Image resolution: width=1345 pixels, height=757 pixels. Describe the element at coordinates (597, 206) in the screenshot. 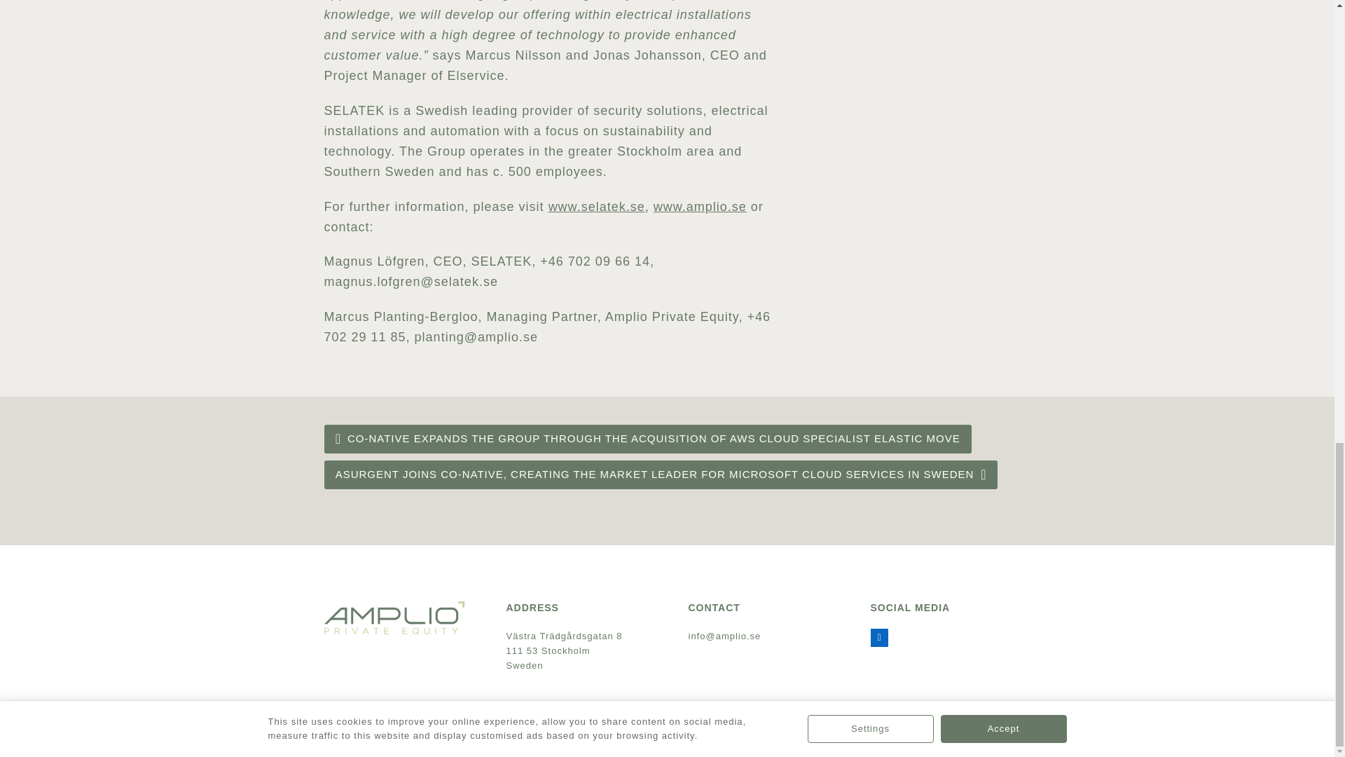

I see `www.selatek.se` at that location.